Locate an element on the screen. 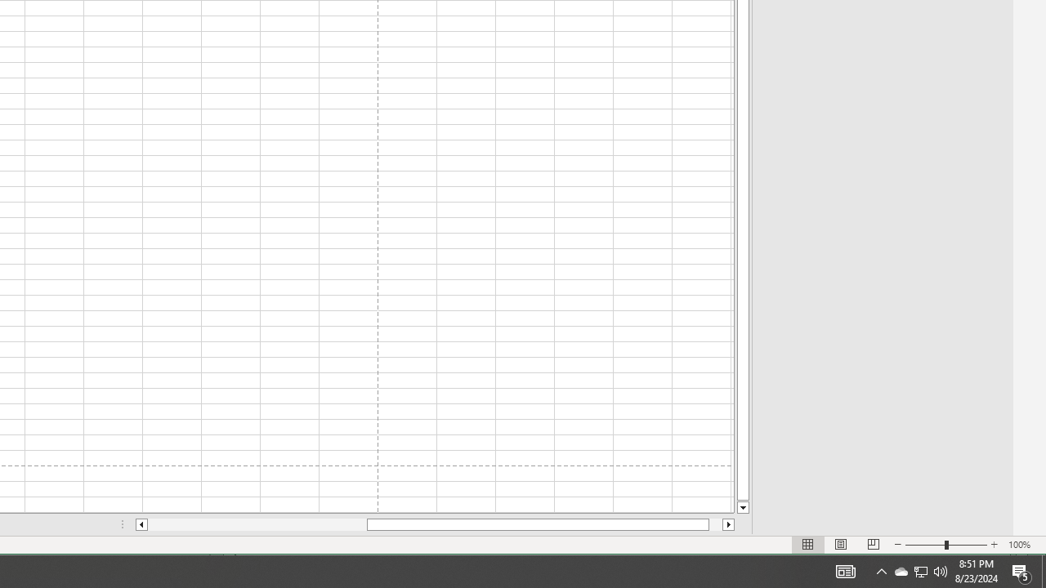 The image size is (1046, 588). Q2790: 100% is located at coordinates (1044, 572).